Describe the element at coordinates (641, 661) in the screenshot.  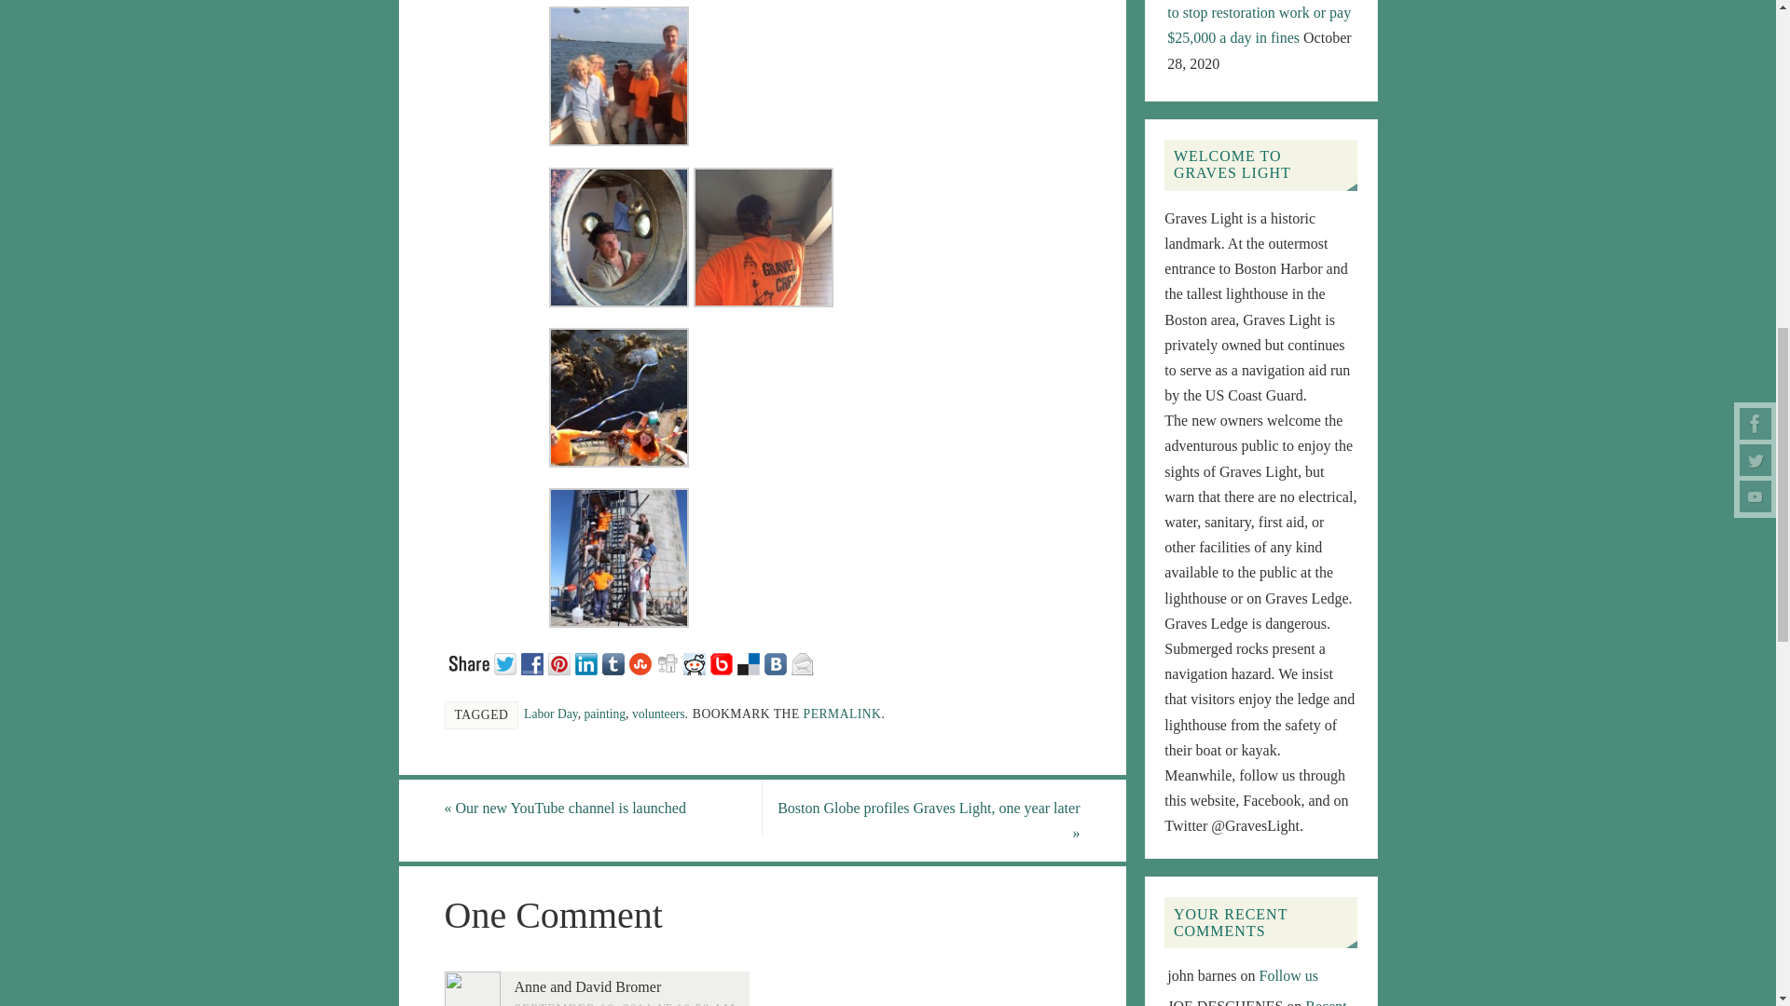
I see `StumbleUpon` at that location.